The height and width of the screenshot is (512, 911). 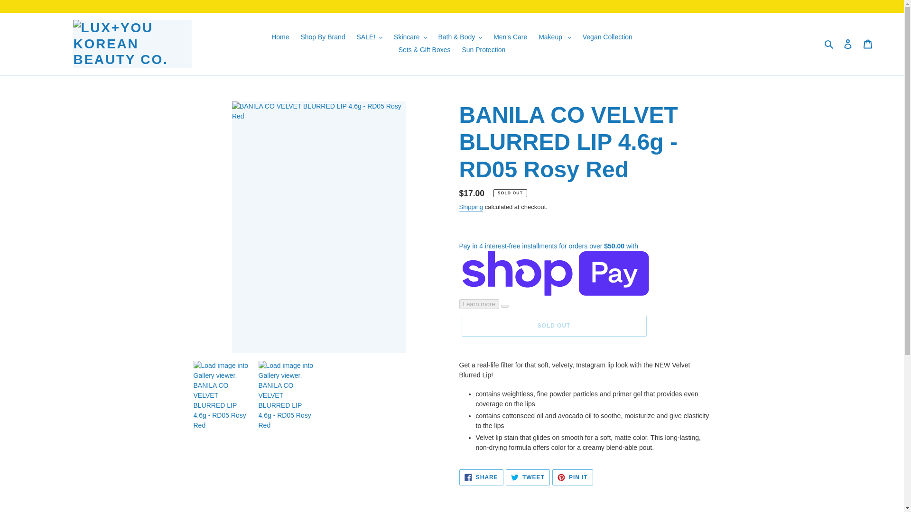 What do you see at coordinates (848, 44) in the screenshot?
I see `Log in` at bounding box center [848, 44].